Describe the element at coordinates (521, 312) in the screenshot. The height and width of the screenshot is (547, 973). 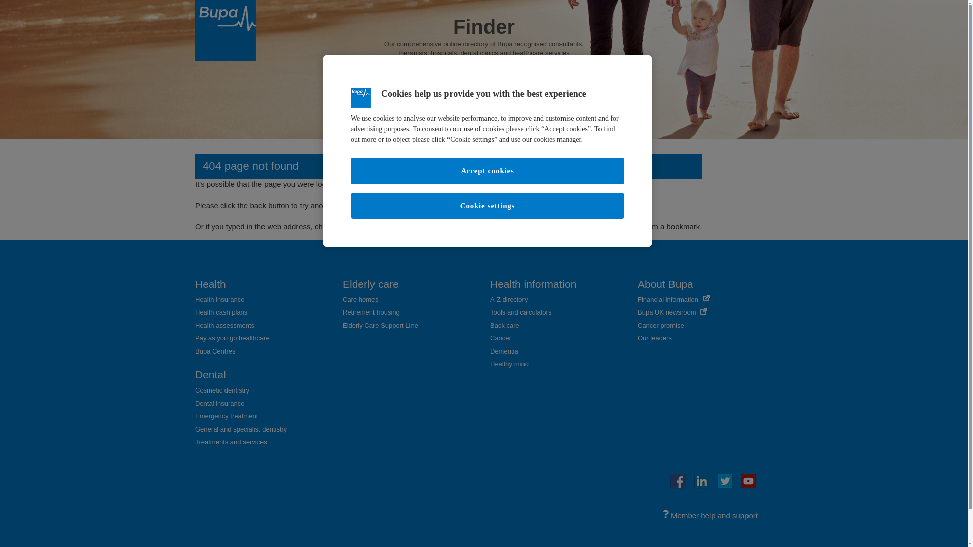
I see `Tools and calculators` at that location.